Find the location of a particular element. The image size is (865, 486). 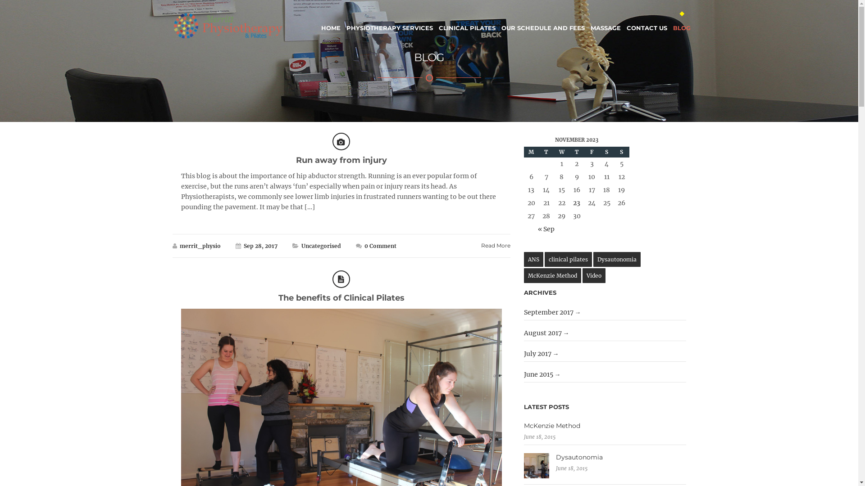

June 2015 is located at coordinates (542, 374).